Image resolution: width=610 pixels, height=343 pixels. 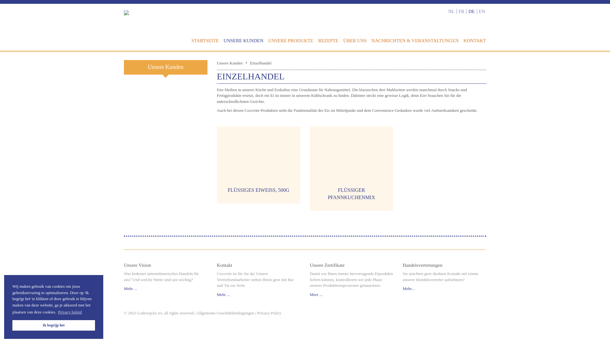 I want to click on FR, so click(x=462, y=11).